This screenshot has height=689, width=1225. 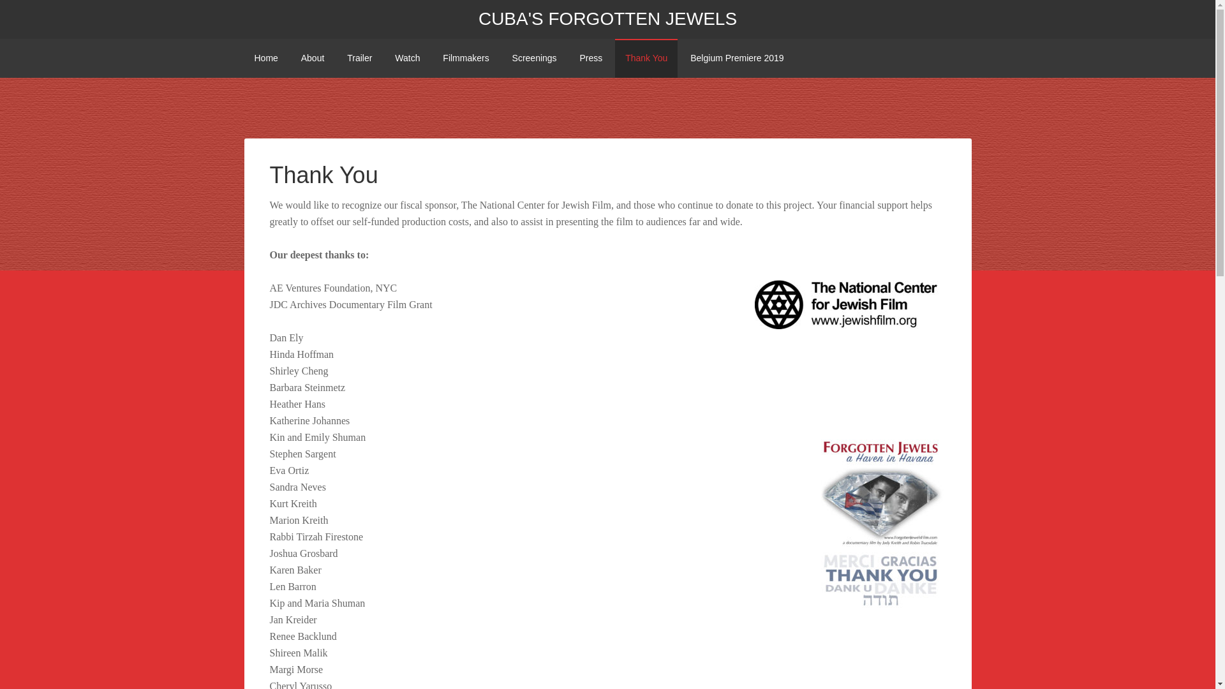 What do you see at coordinates (736, 58) in the screenshot?
I see `Belgium Premiere 2019` at bounding box center [736, 58].